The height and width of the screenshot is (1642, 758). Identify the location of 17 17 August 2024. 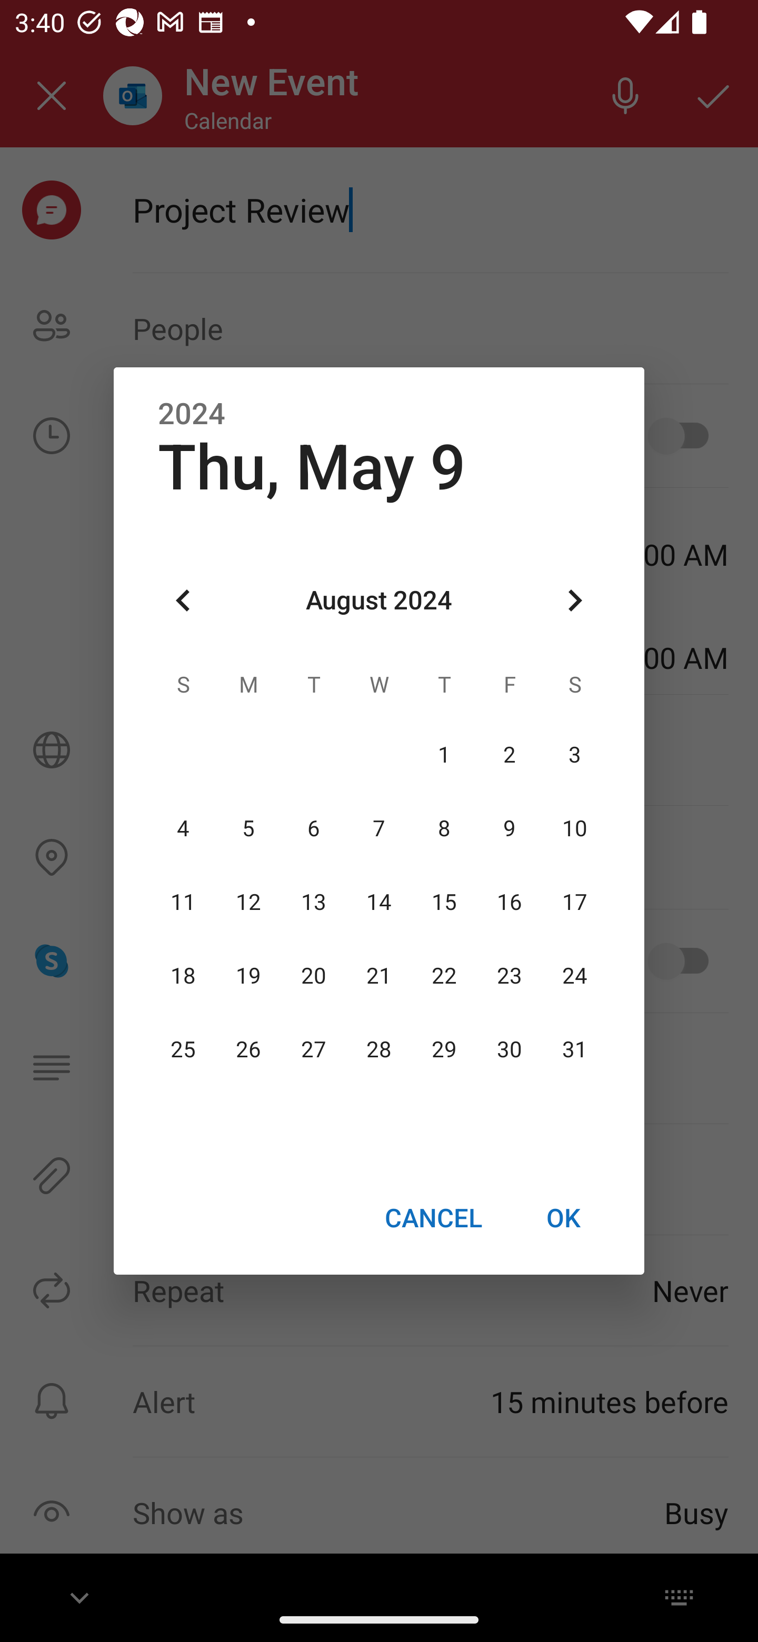
(574, 902).